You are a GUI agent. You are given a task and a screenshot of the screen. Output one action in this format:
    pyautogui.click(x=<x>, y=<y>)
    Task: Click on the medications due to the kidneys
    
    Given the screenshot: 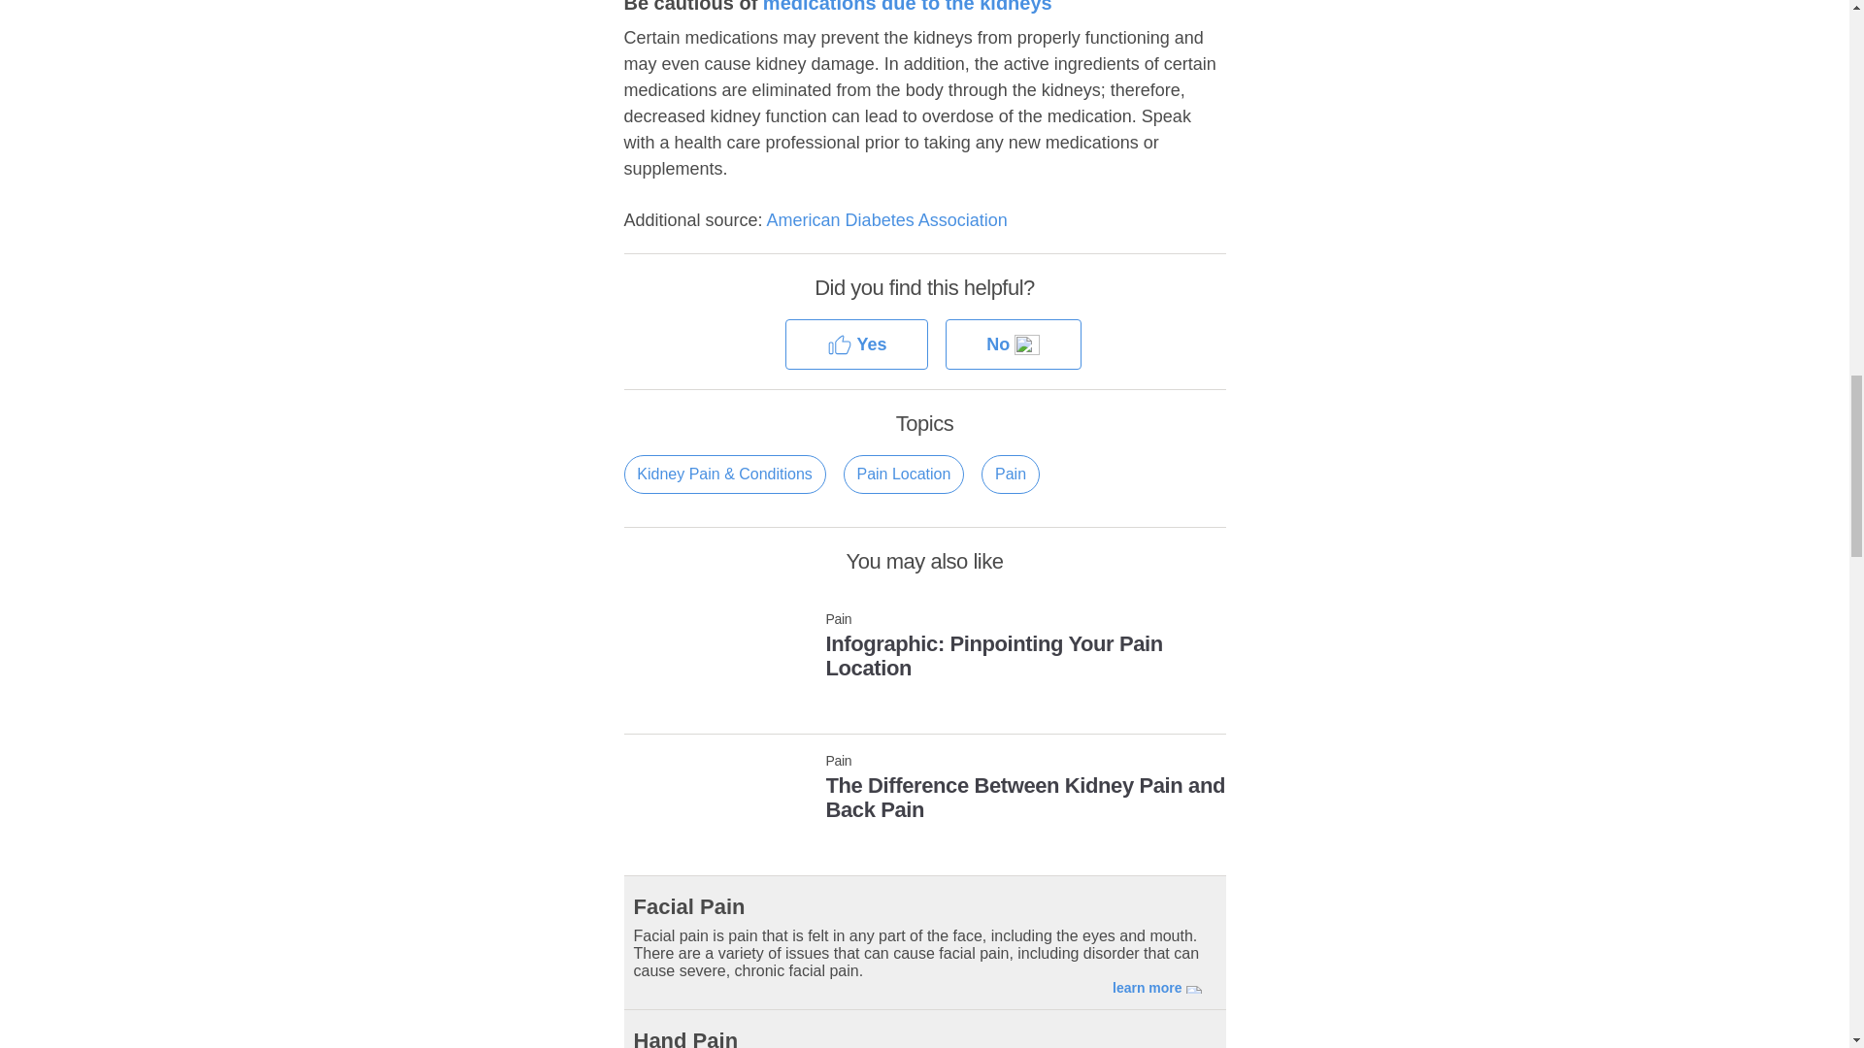 What is the action you would take?
    pyautogui.click(x=923, y=792)
    